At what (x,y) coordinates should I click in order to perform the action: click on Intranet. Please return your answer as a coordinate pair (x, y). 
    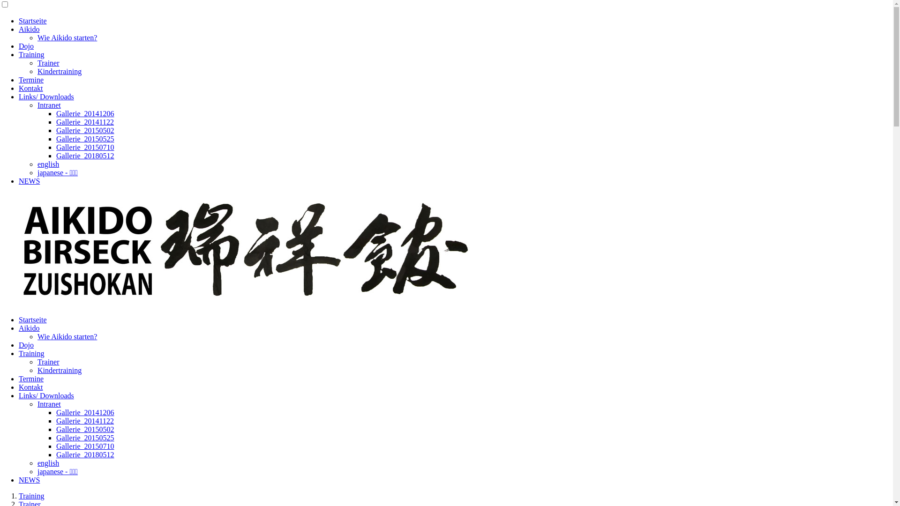
    Looking at the image, I should click on (49, 105).